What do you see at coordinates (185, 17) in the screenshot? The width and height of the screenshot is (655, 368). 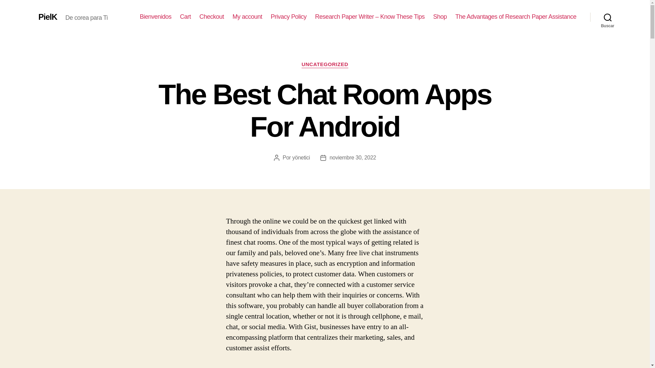 I see `Cart` at bounding box center [185, 17].